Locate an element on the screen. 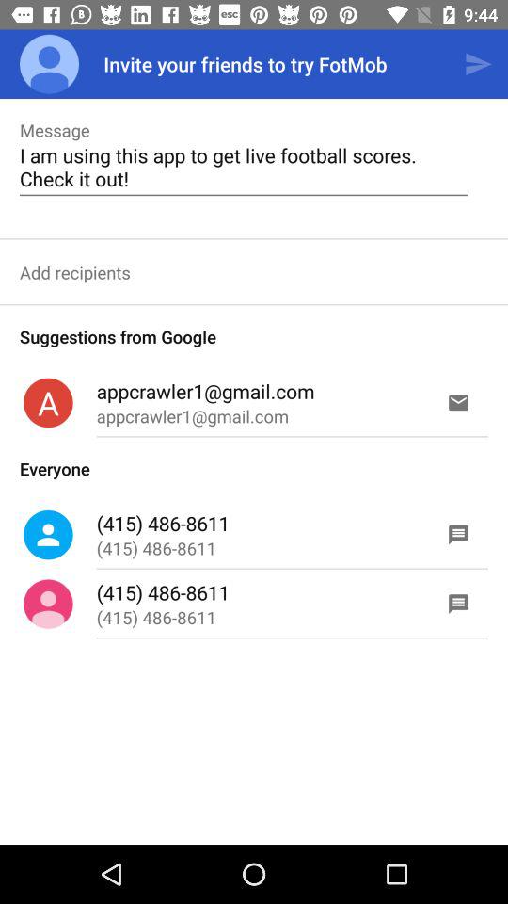 The width and height of the screenshot is (508, 904). flip until i am using icon is located at coordinates (244, 167).